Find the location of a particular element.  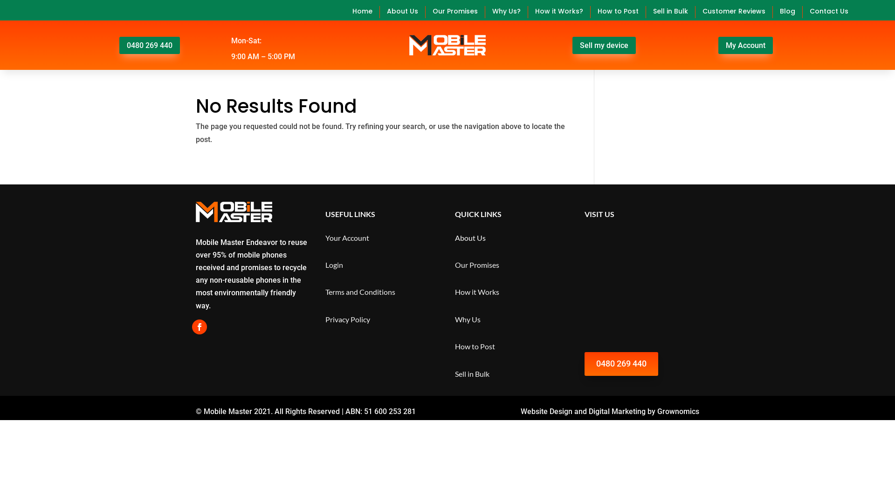

My Account is located at coordinates (746, 46).